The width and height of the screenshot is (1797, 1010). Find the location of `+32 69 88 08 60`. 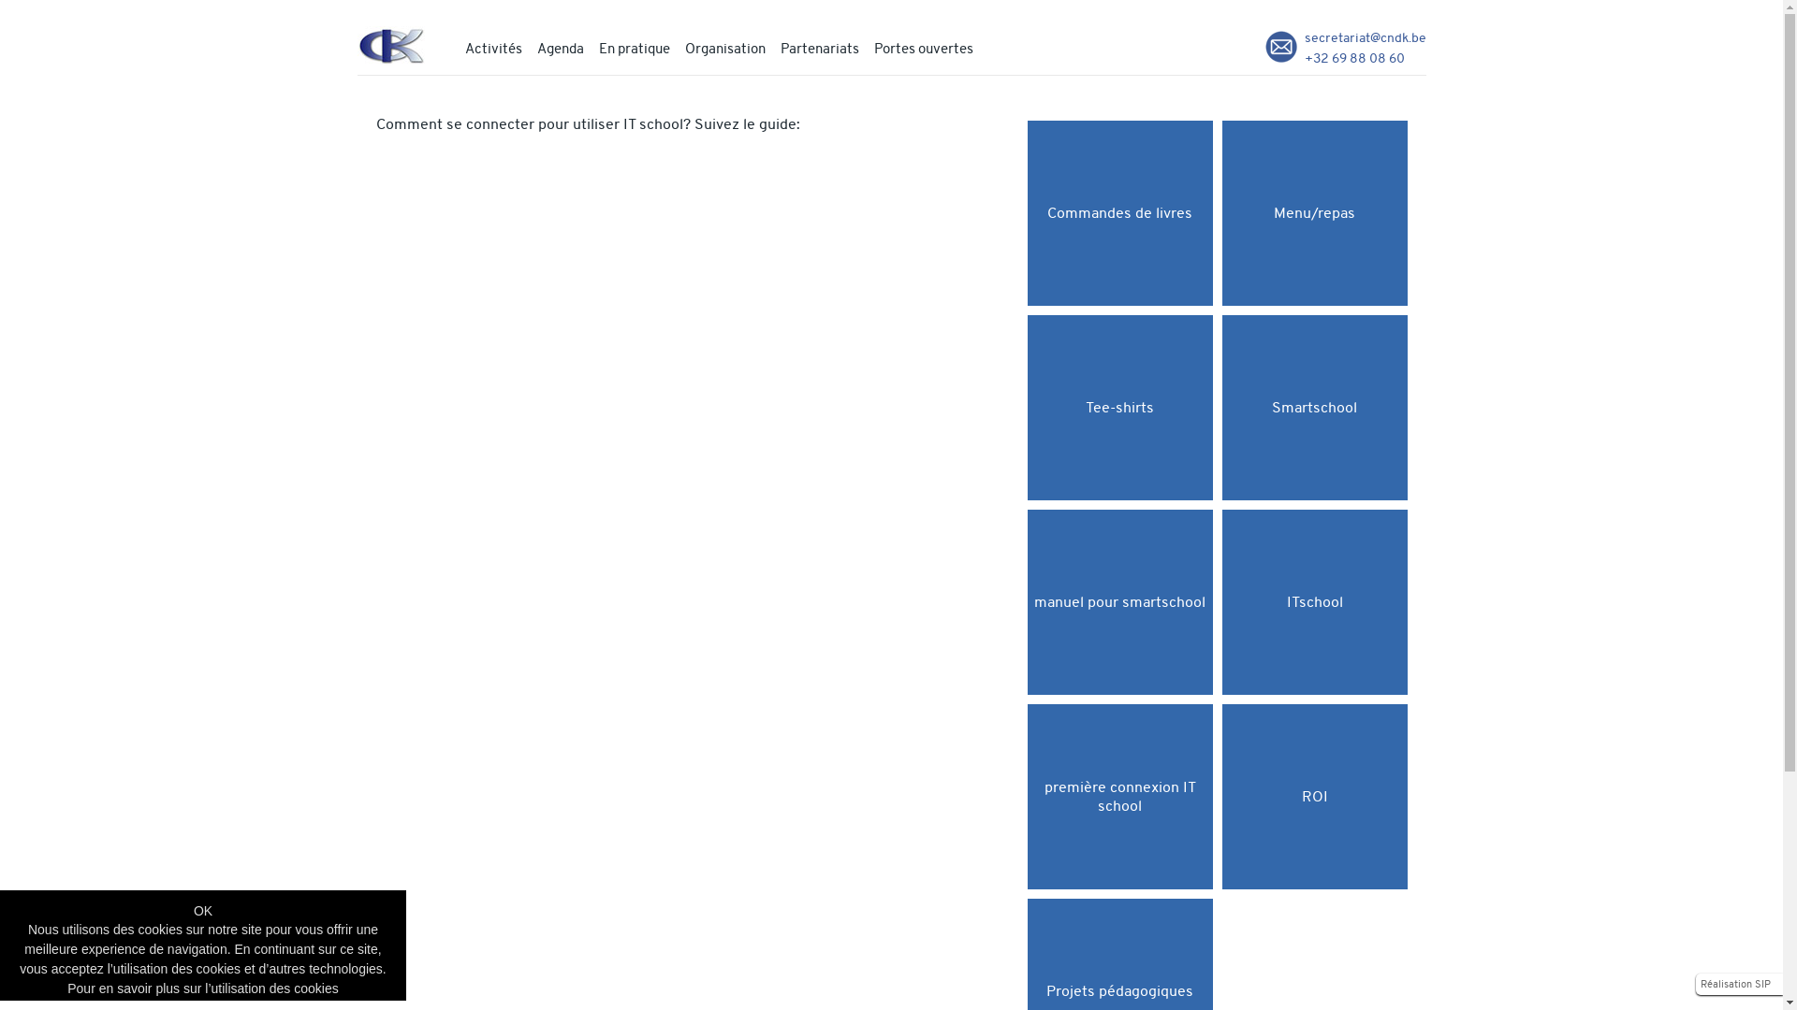

+32 69 88 08 60 is located at coordinates (1355, 58).